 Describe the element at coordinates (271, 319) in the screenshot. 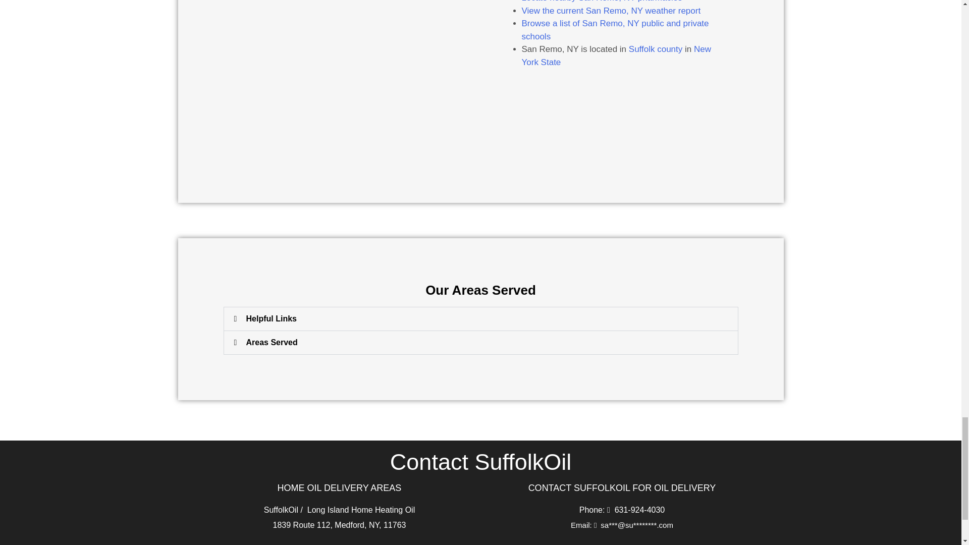

I see `Helpful Links` at that location.